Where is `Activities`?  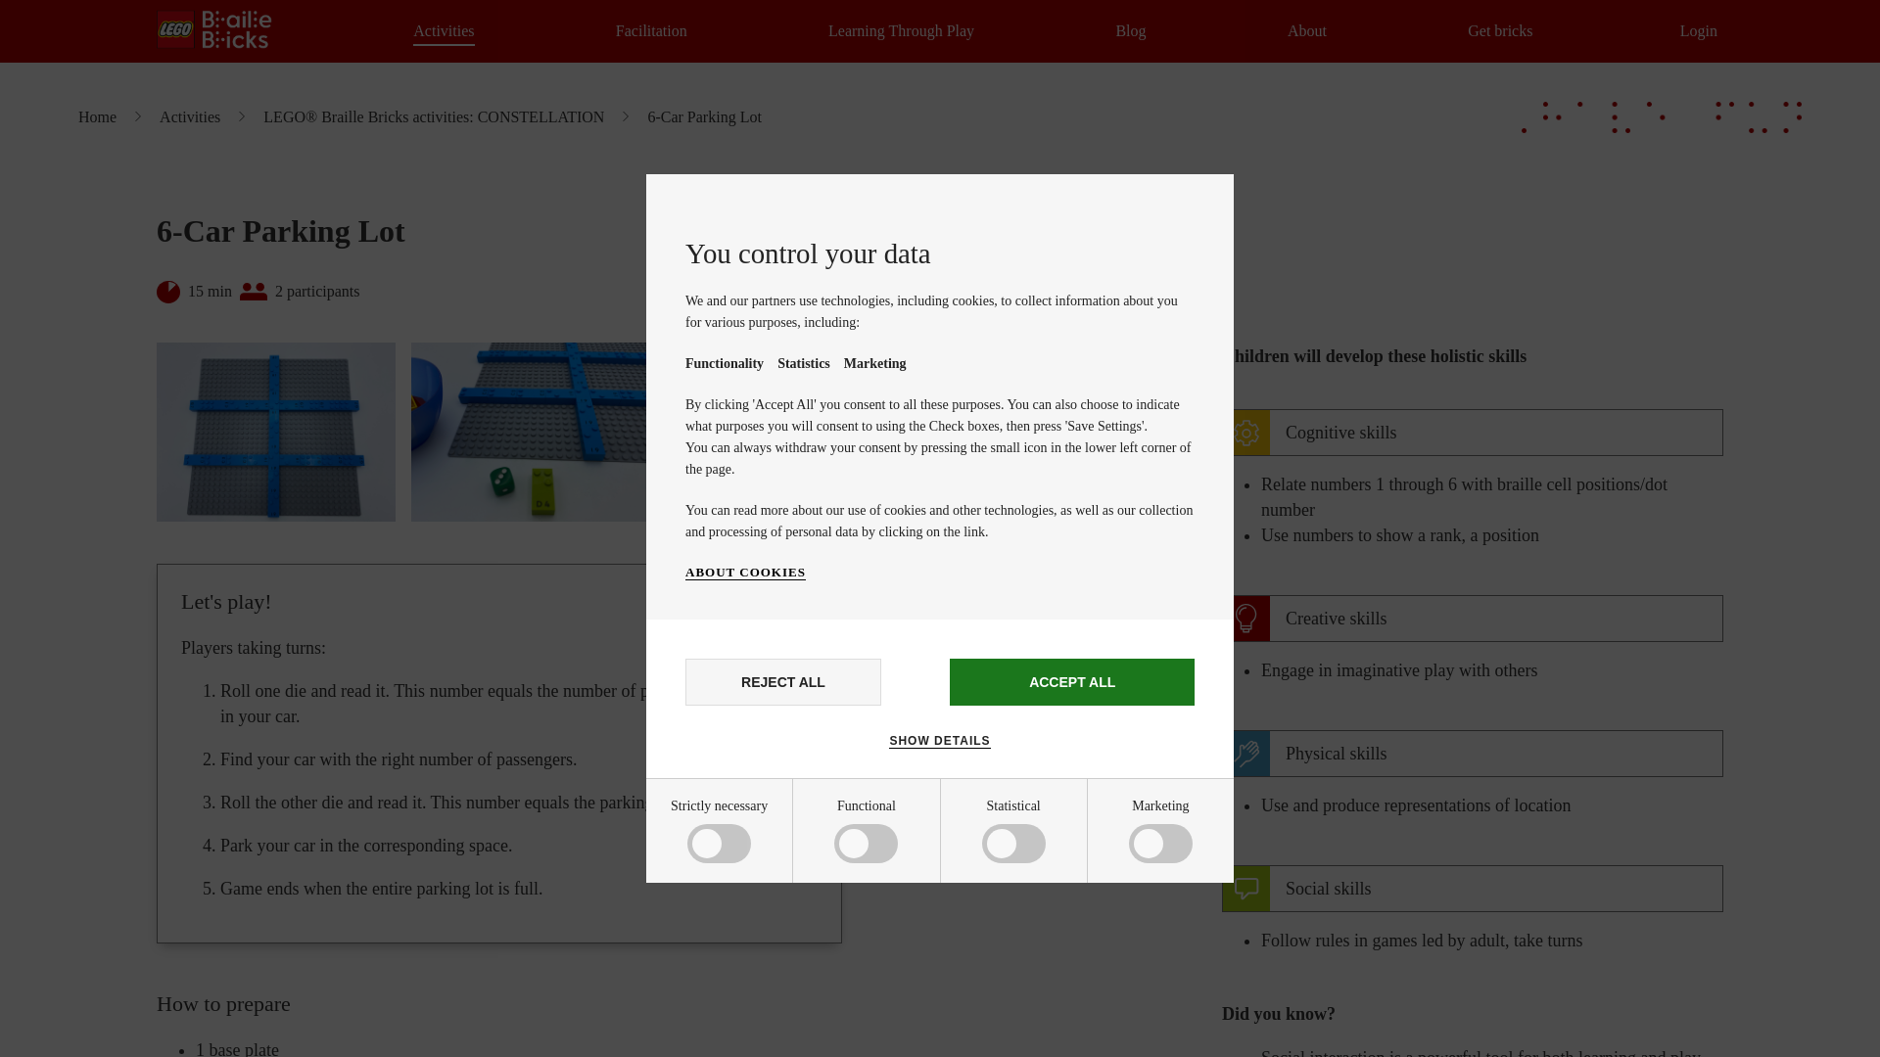
Activities is located at coordinates (443, 31).